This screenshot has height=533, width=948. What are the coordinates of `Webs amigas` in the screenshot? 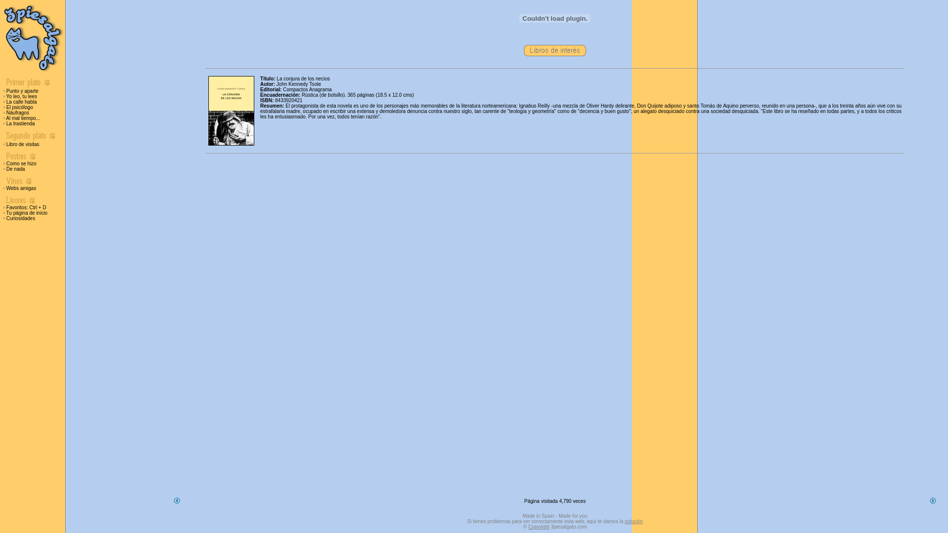 It's located at (21, 189).